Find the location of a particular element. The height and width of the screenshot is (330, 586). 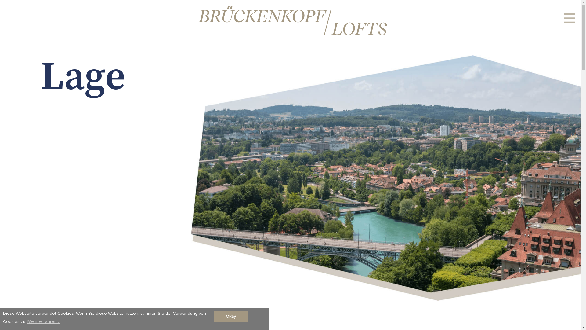

Okay is located at coordinates (231, 317).